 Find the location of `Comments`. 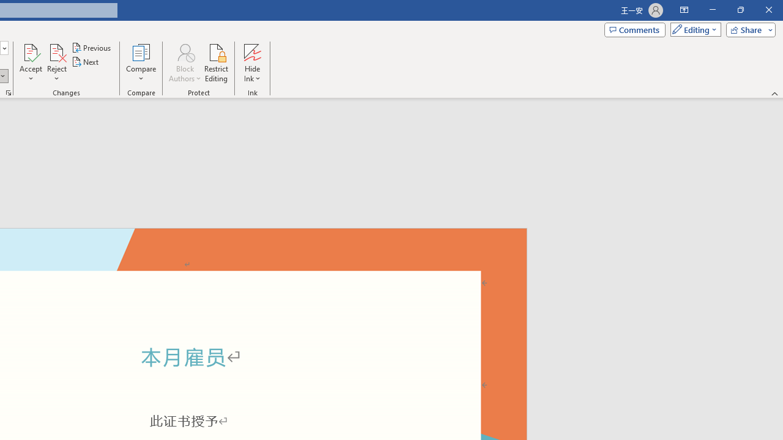

Comments is located at coordinates (635, 29).